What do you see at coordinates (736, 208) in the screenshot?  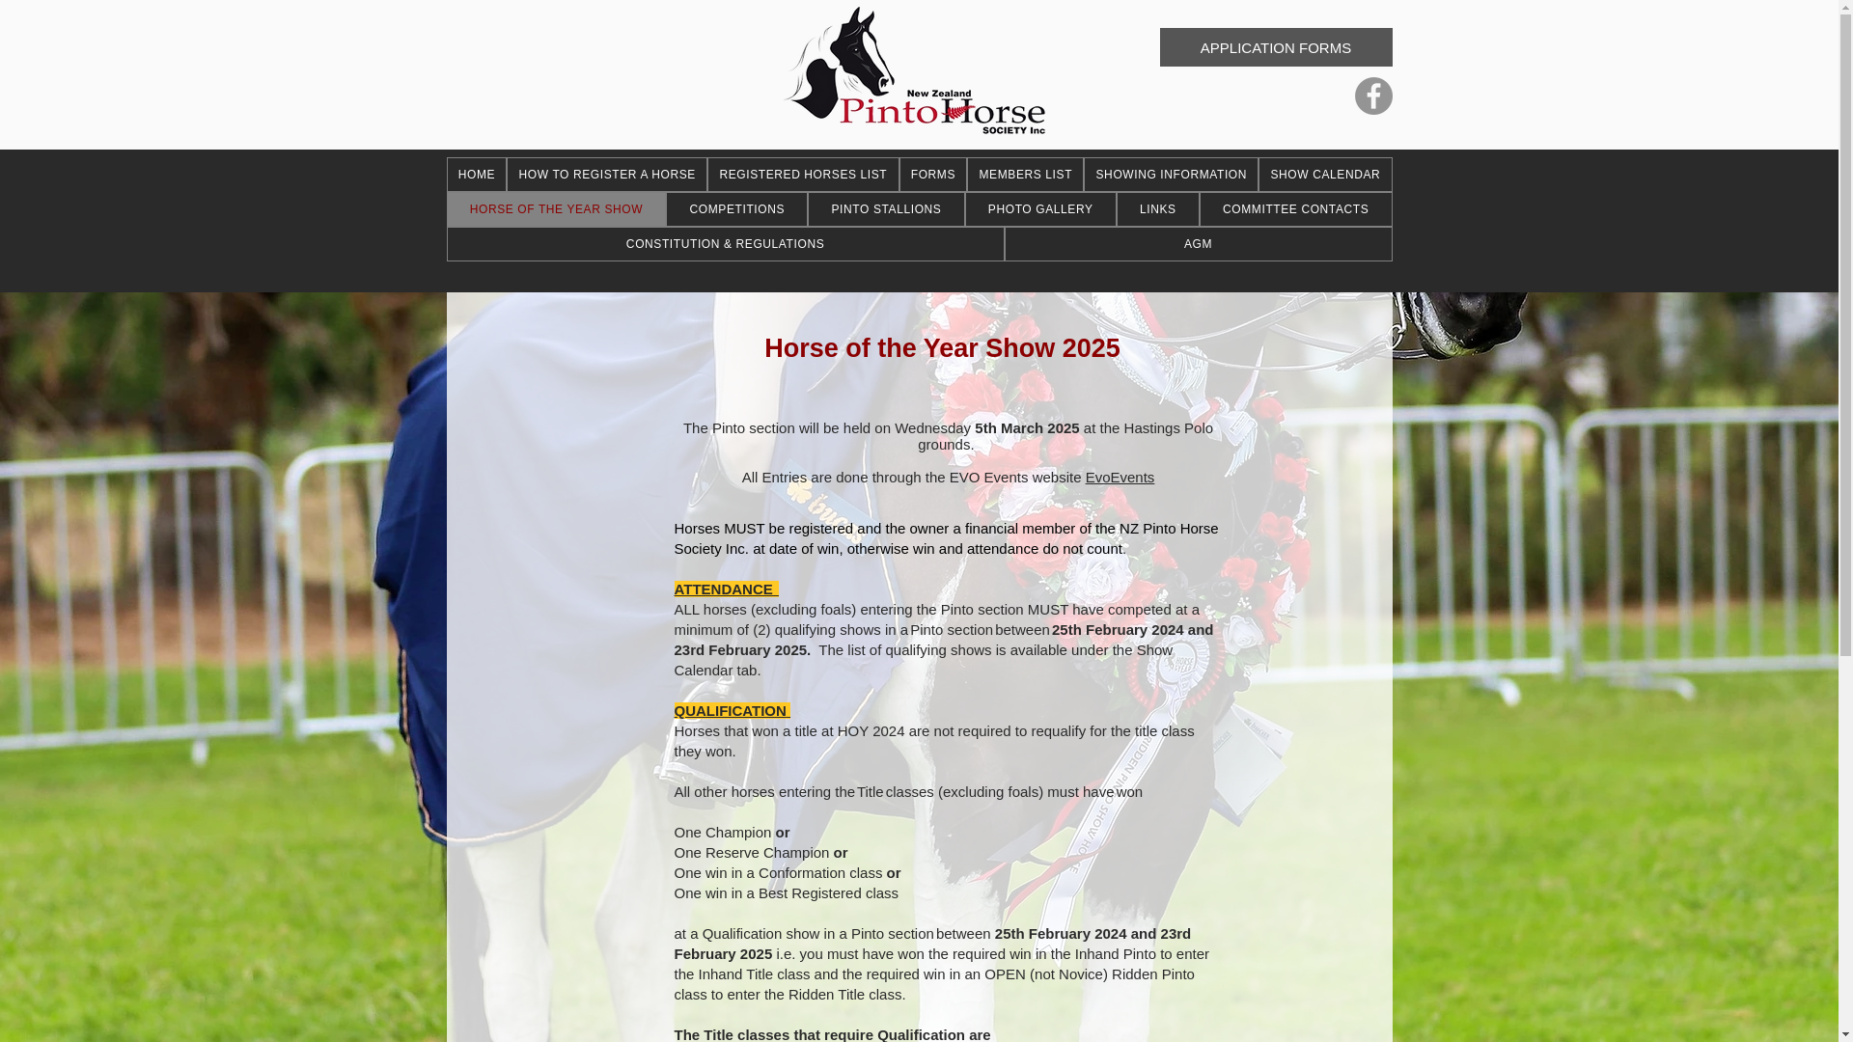 I see `COMPETITIONS` at bounding box center [736, 208].